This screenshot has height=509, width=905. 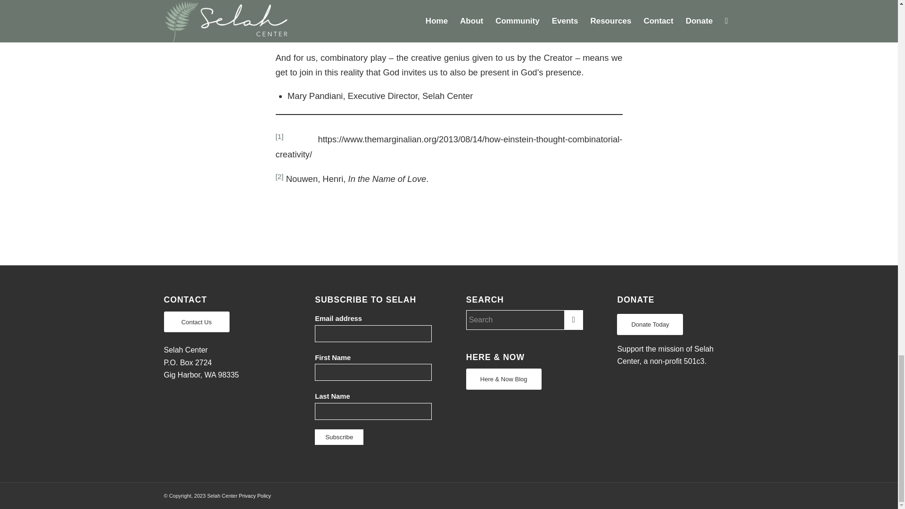 What do you see at coordinates (197, 322) in the screenshot?
I see `Contact Us` at bounding box center [197, 322].